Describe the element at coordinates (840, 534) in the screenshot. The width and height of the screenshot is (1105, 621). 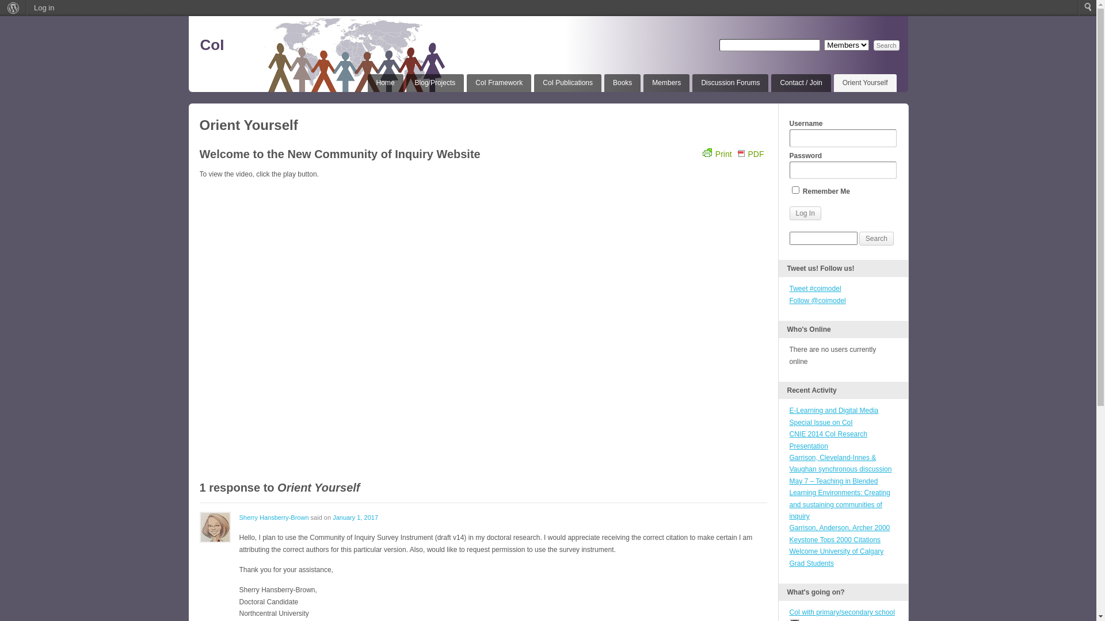
I see `Garrison, Anderson, Archer 2000 Keystone Tops 2000 Citations` at that location.